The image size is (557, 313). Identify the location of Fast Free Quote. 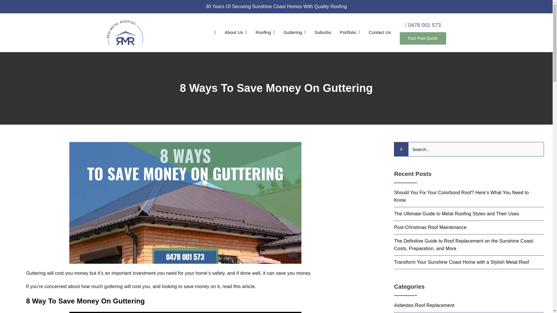
(423, 38).